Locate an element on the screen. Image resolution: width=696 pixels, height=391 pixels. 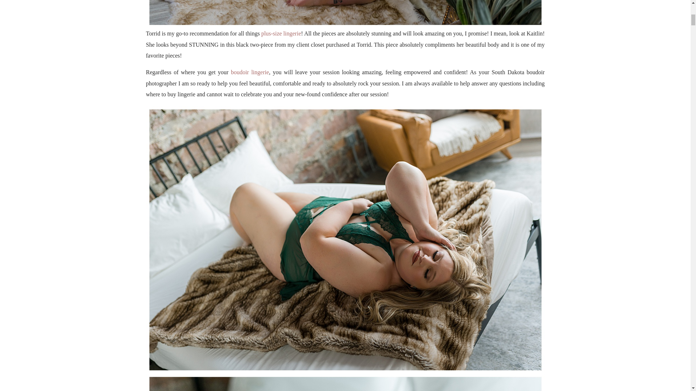
plus-size lingerie is located at coordinates (281, 33).